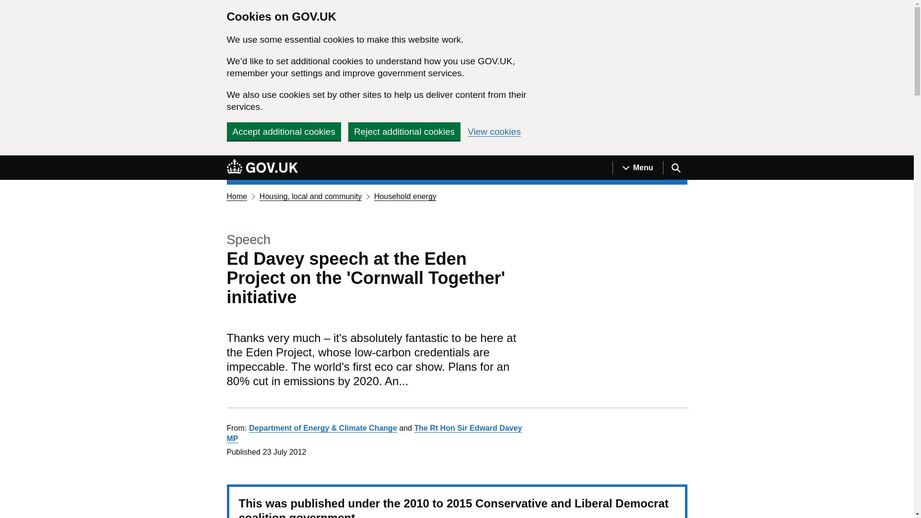 This screenshot has height=518, width=921. What do you see at coordinates (262, 166) in the screenshot?
I see `GOV.UK` at bounding box center [262, 166].